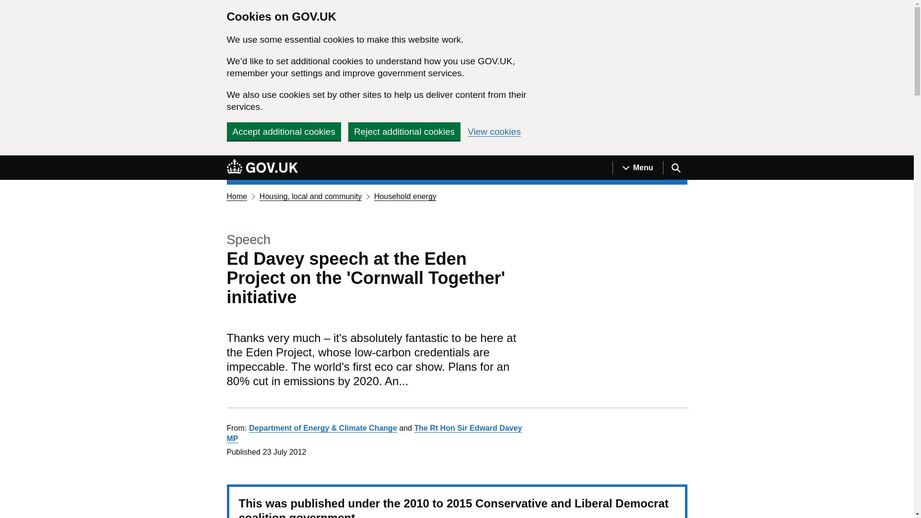 This screenshot has height=518, width=921. What do you see at coordinates (262, 166) in the screenshot?
I see `GOV.UK` at bounding box center [262, 166].